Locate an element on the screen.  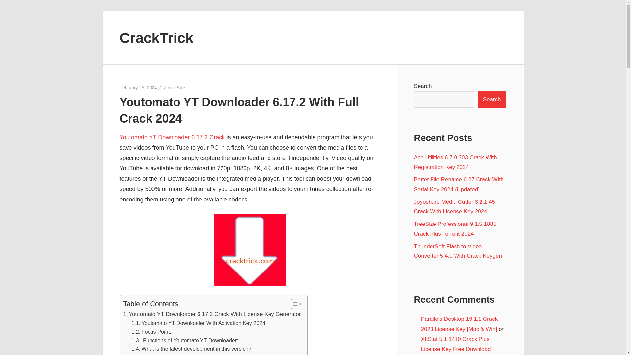
System Requirements: is located at coordinates (163, 354).